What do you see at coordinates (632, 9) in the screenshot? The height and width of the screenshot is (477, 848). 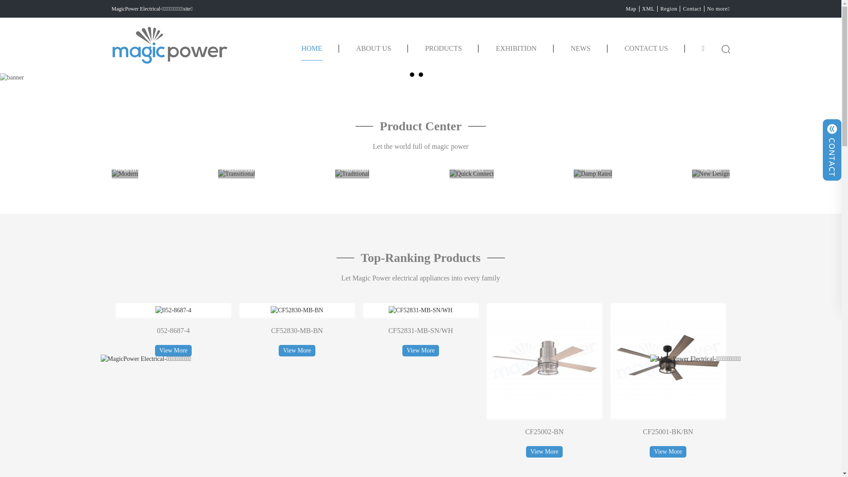 I see `Map` at bounding box center [632, 9].